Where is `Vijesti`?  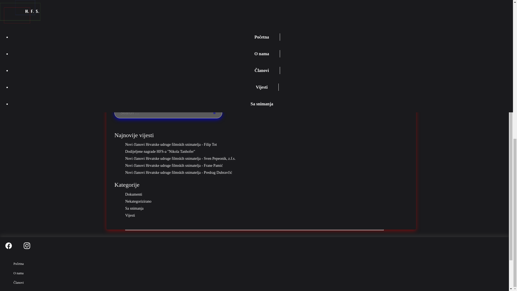 Vijesti is located at coordinates (266, 215).